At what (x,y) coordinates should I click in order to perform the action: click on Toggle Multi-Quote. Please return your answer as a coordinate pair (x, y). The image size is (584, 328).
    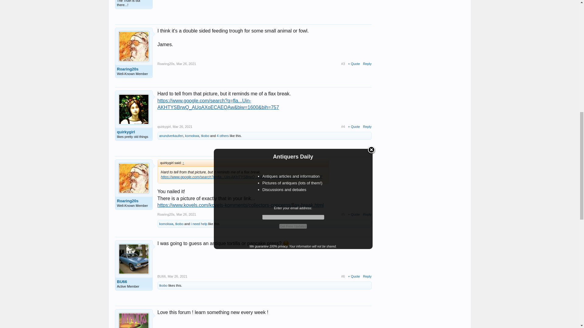
    Looking at the image, I should click on (354, 64).